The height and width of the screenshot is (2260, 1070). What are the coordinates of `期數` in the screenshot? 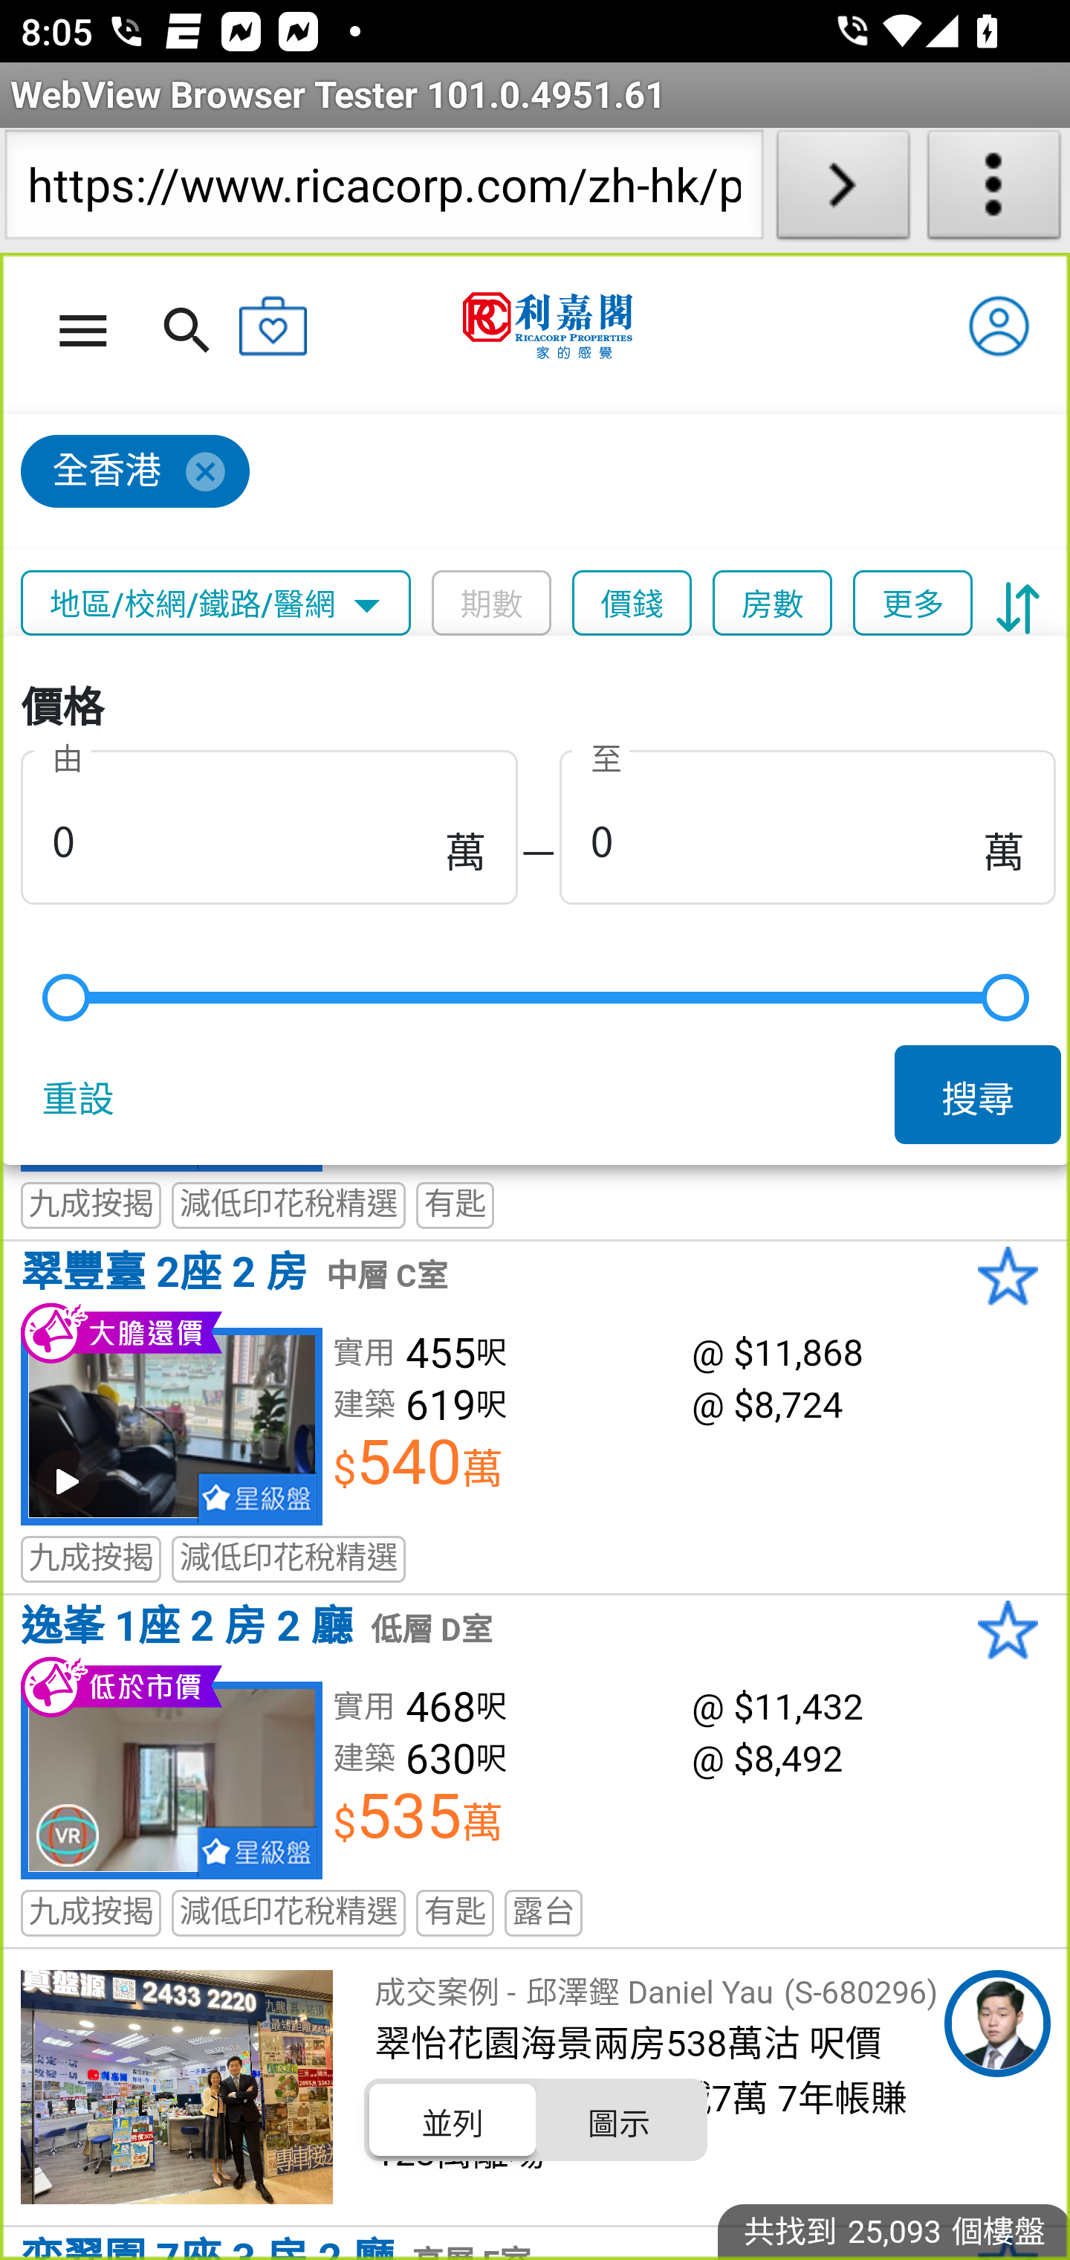 It's located at (492, 604).